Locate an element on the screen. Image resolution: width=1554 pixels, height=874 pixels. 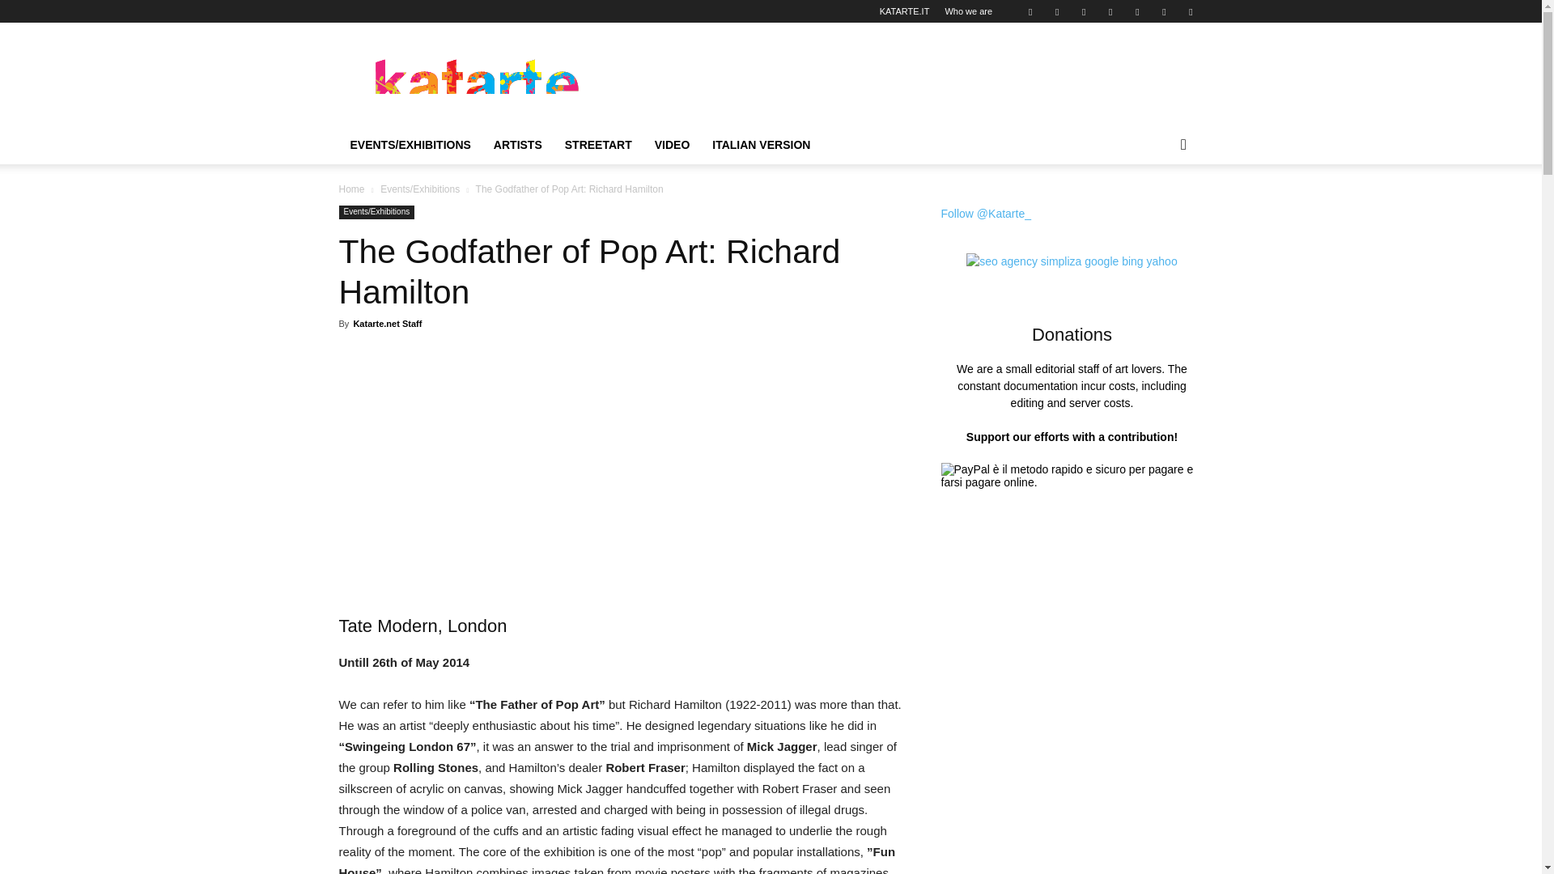
Facebook is located at coordinates (1056, 11).